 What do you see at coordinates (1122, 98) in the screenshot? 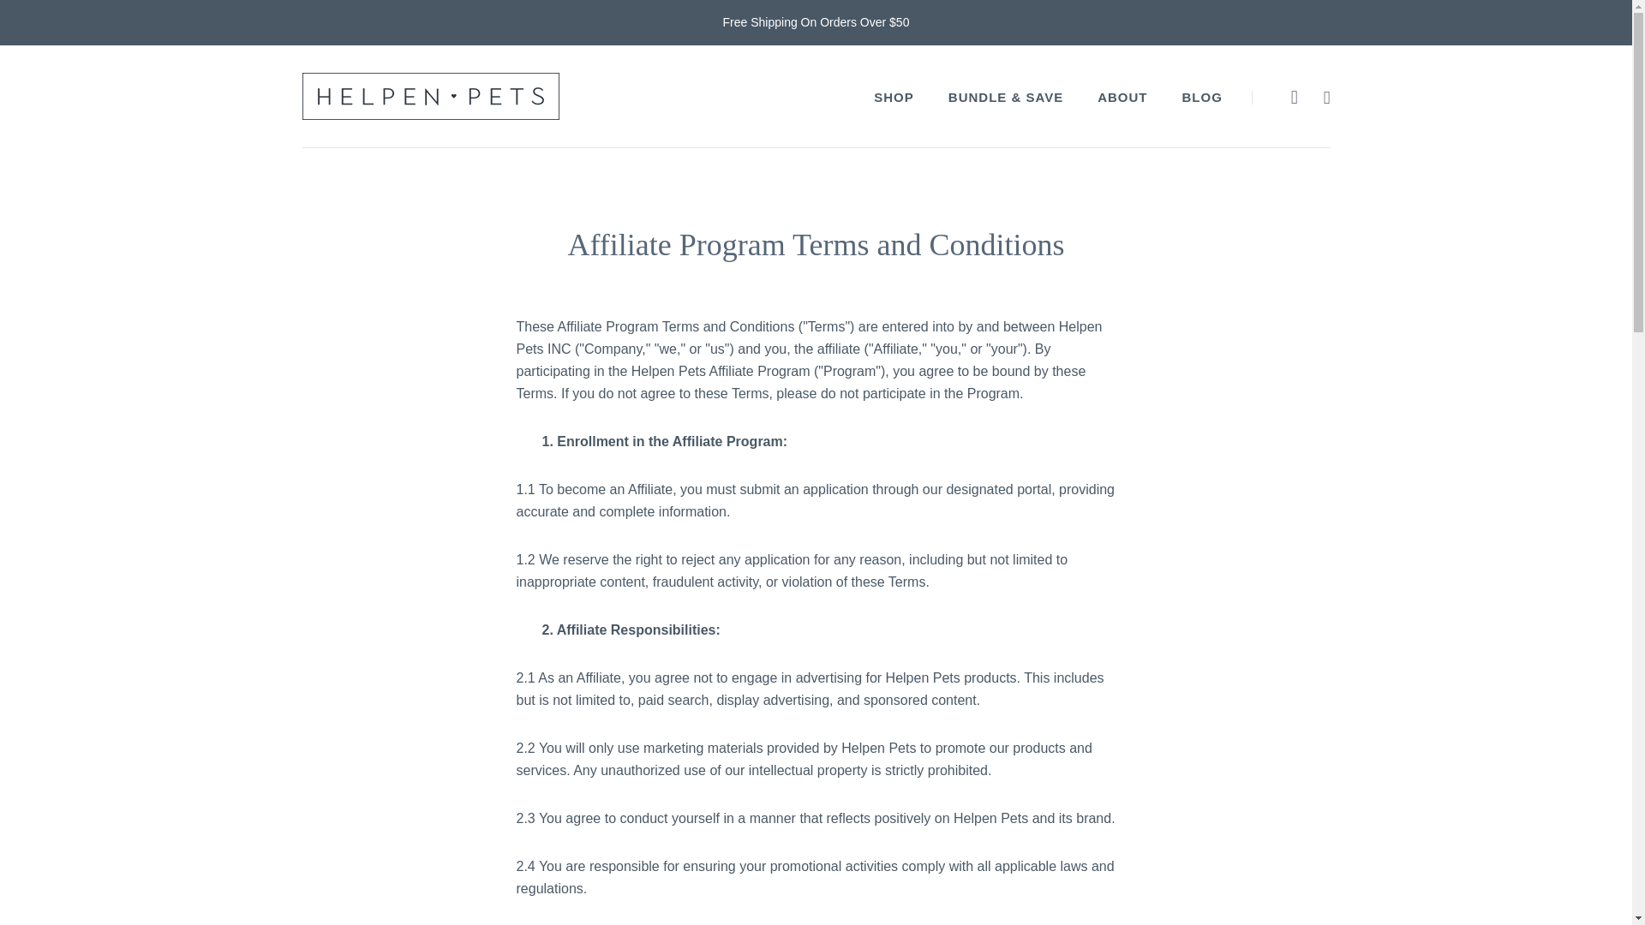
I see `ABOUT` at bounding box center [1122, 98].